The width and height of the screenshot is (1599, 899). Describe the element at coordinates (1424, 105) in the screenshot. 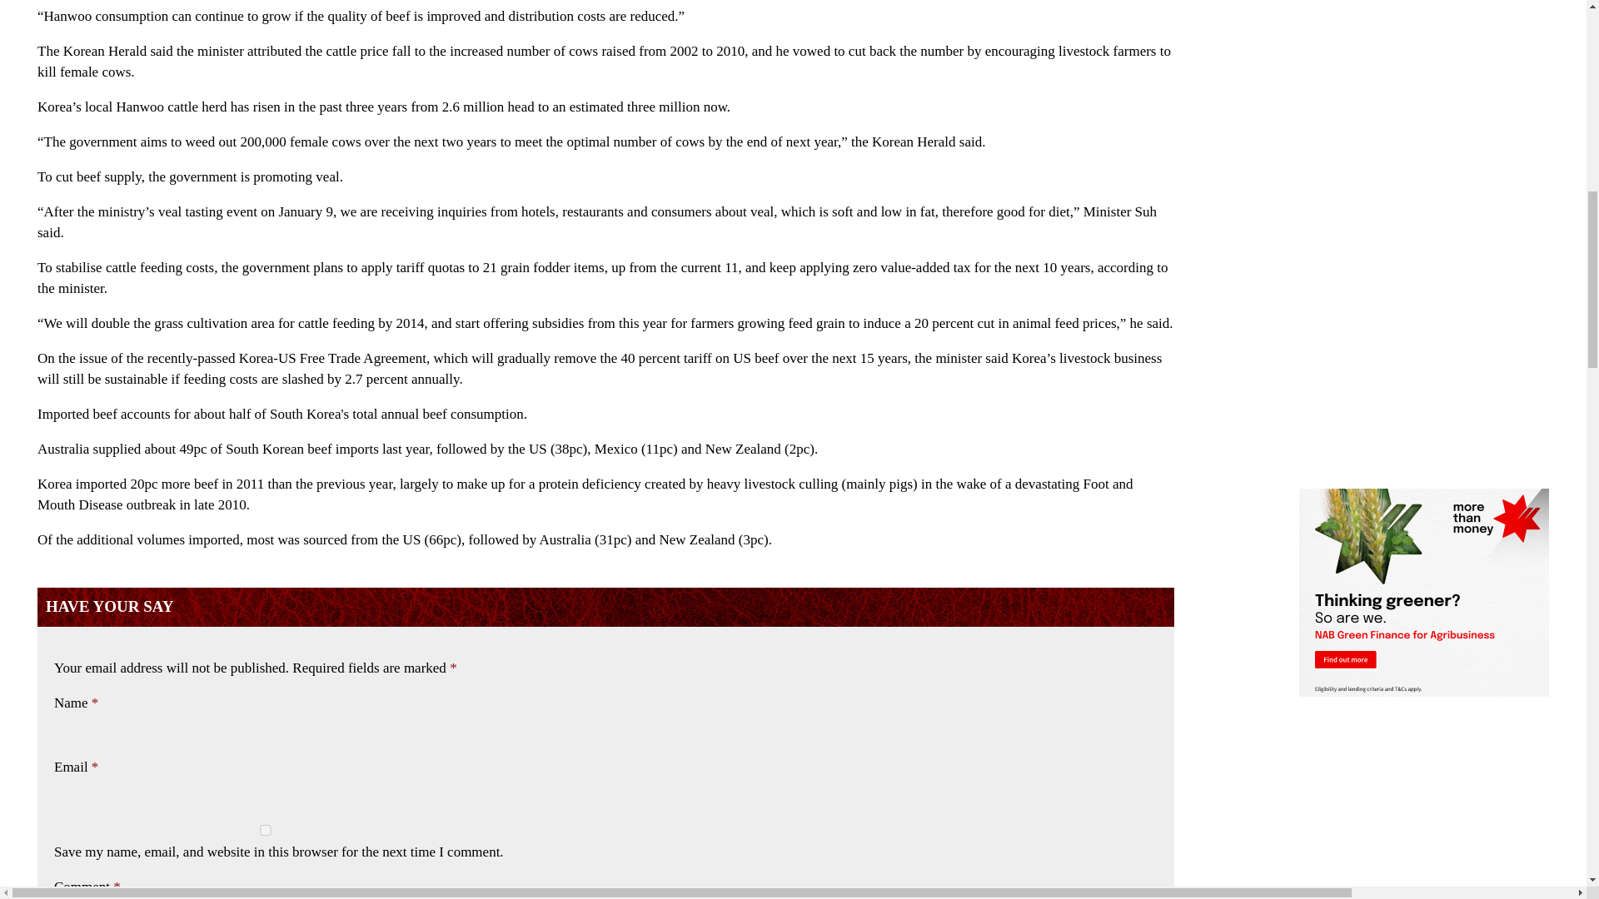

I see `3rd party ad content` at that location.